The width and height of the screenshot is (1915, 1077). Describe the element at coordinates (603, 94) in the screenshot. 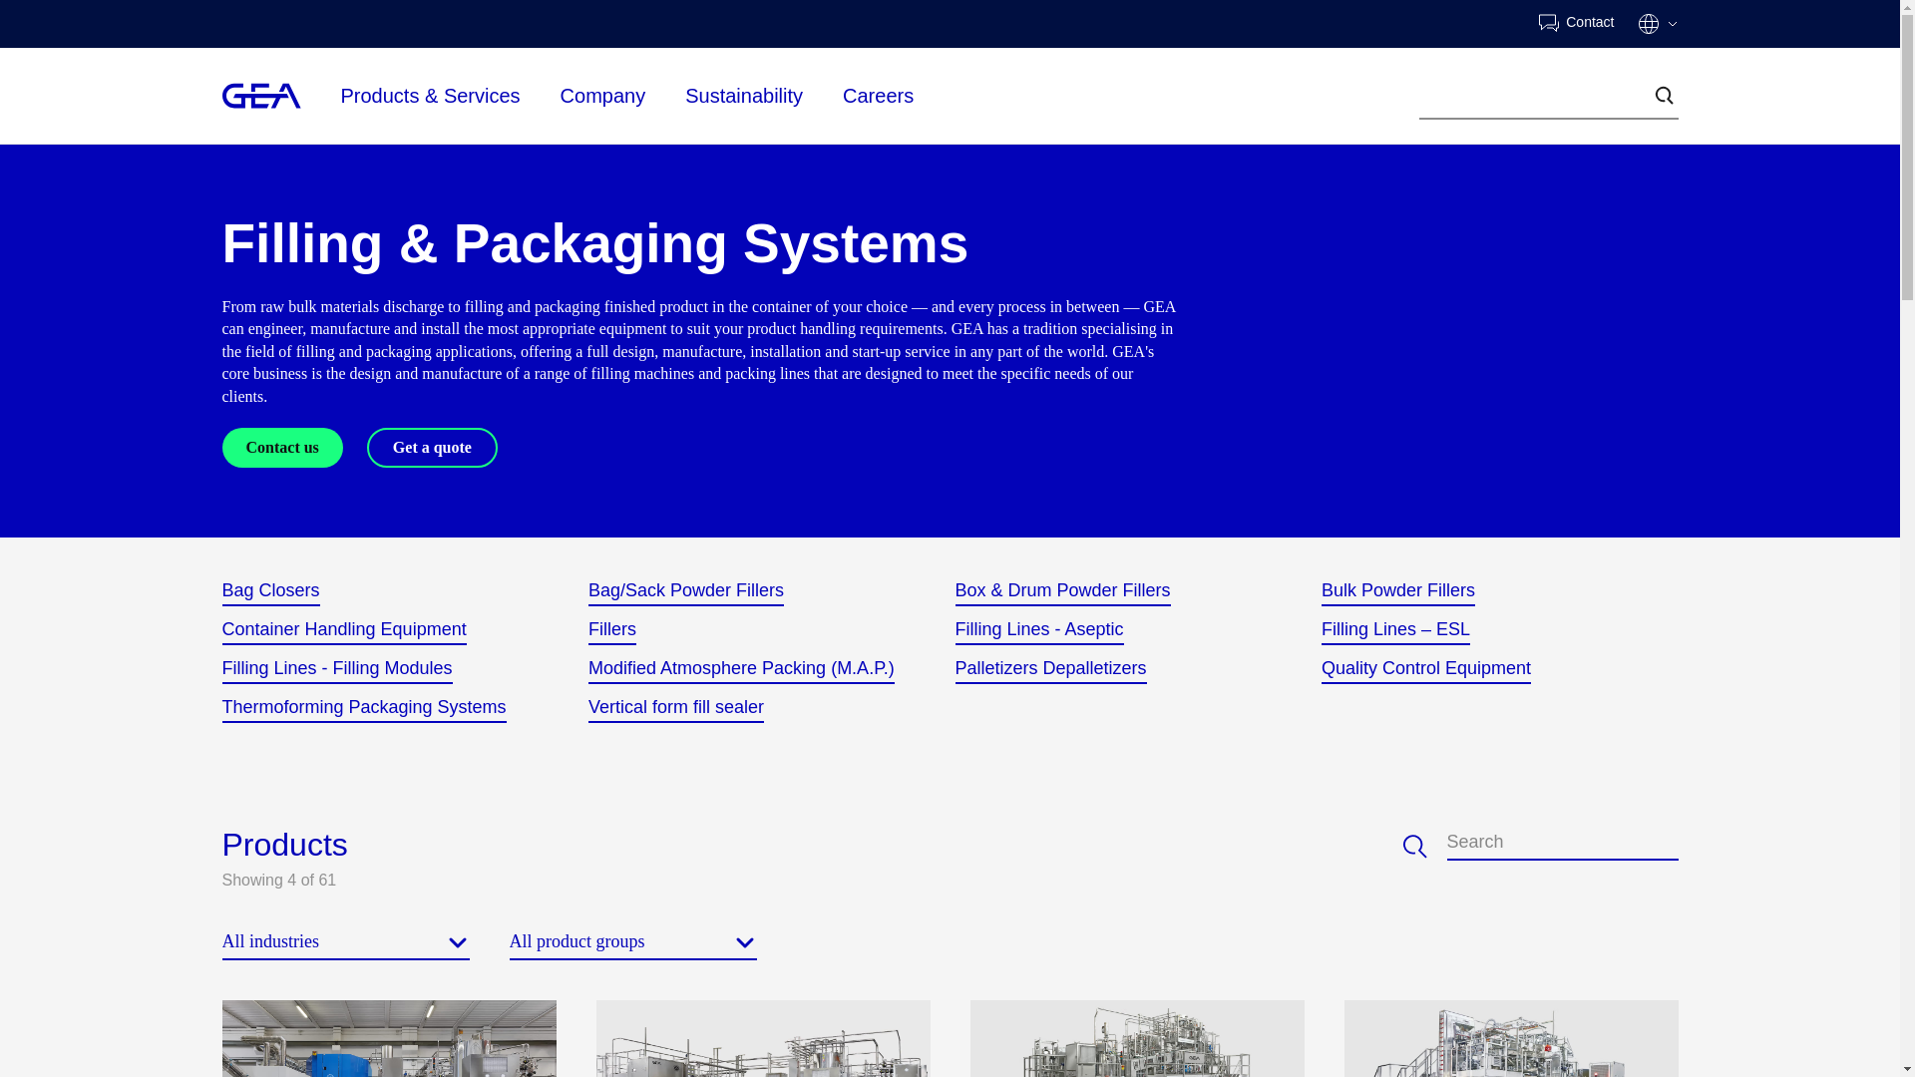

I see `Company` at that location.